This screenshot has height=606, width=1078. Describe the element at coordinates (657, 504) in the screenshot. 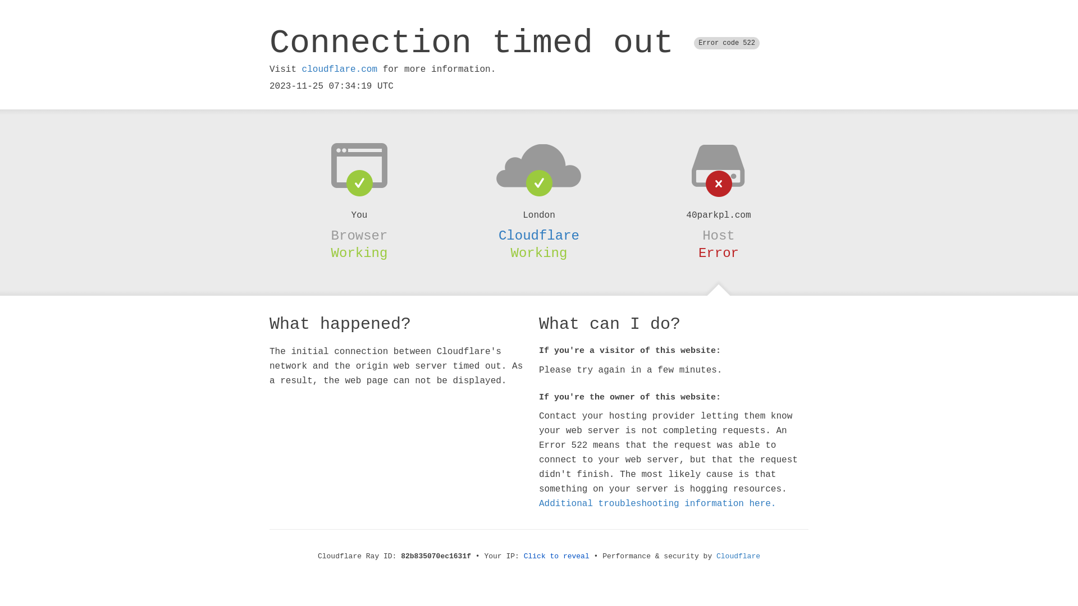

I see `Additional troubleshooting information here.` at that location.